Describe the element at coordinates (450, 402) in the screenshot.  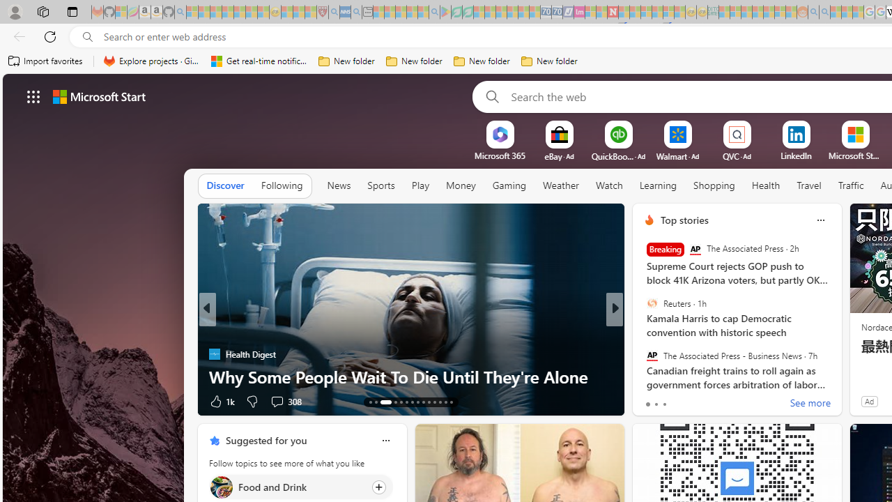
I see `AutomationID: tab-26` at that location.